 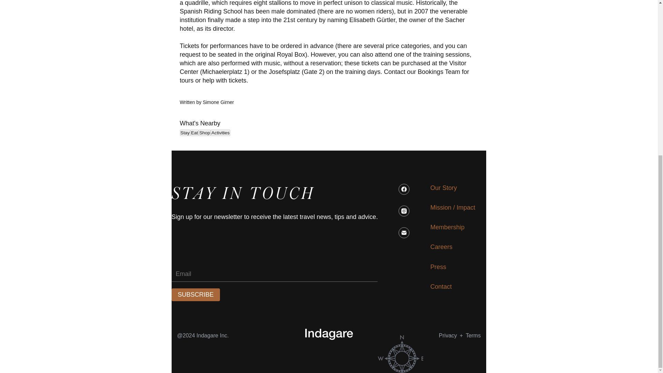 What do you see at coordinates (441, 287) in the screenshot?
I see `Contact` at bounding box center [441, 287].